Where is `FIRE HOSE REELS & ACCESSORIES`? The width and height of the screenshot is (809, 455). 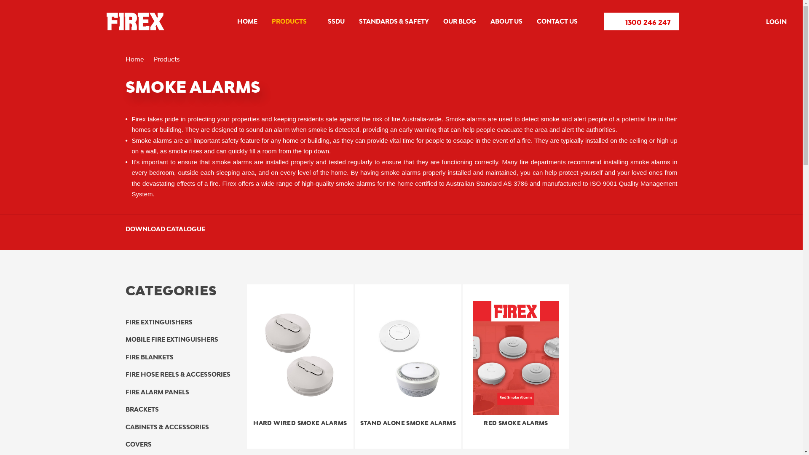
FIRE HOSE REELS & ACCESSORIES is located at coordinates (178, 375).